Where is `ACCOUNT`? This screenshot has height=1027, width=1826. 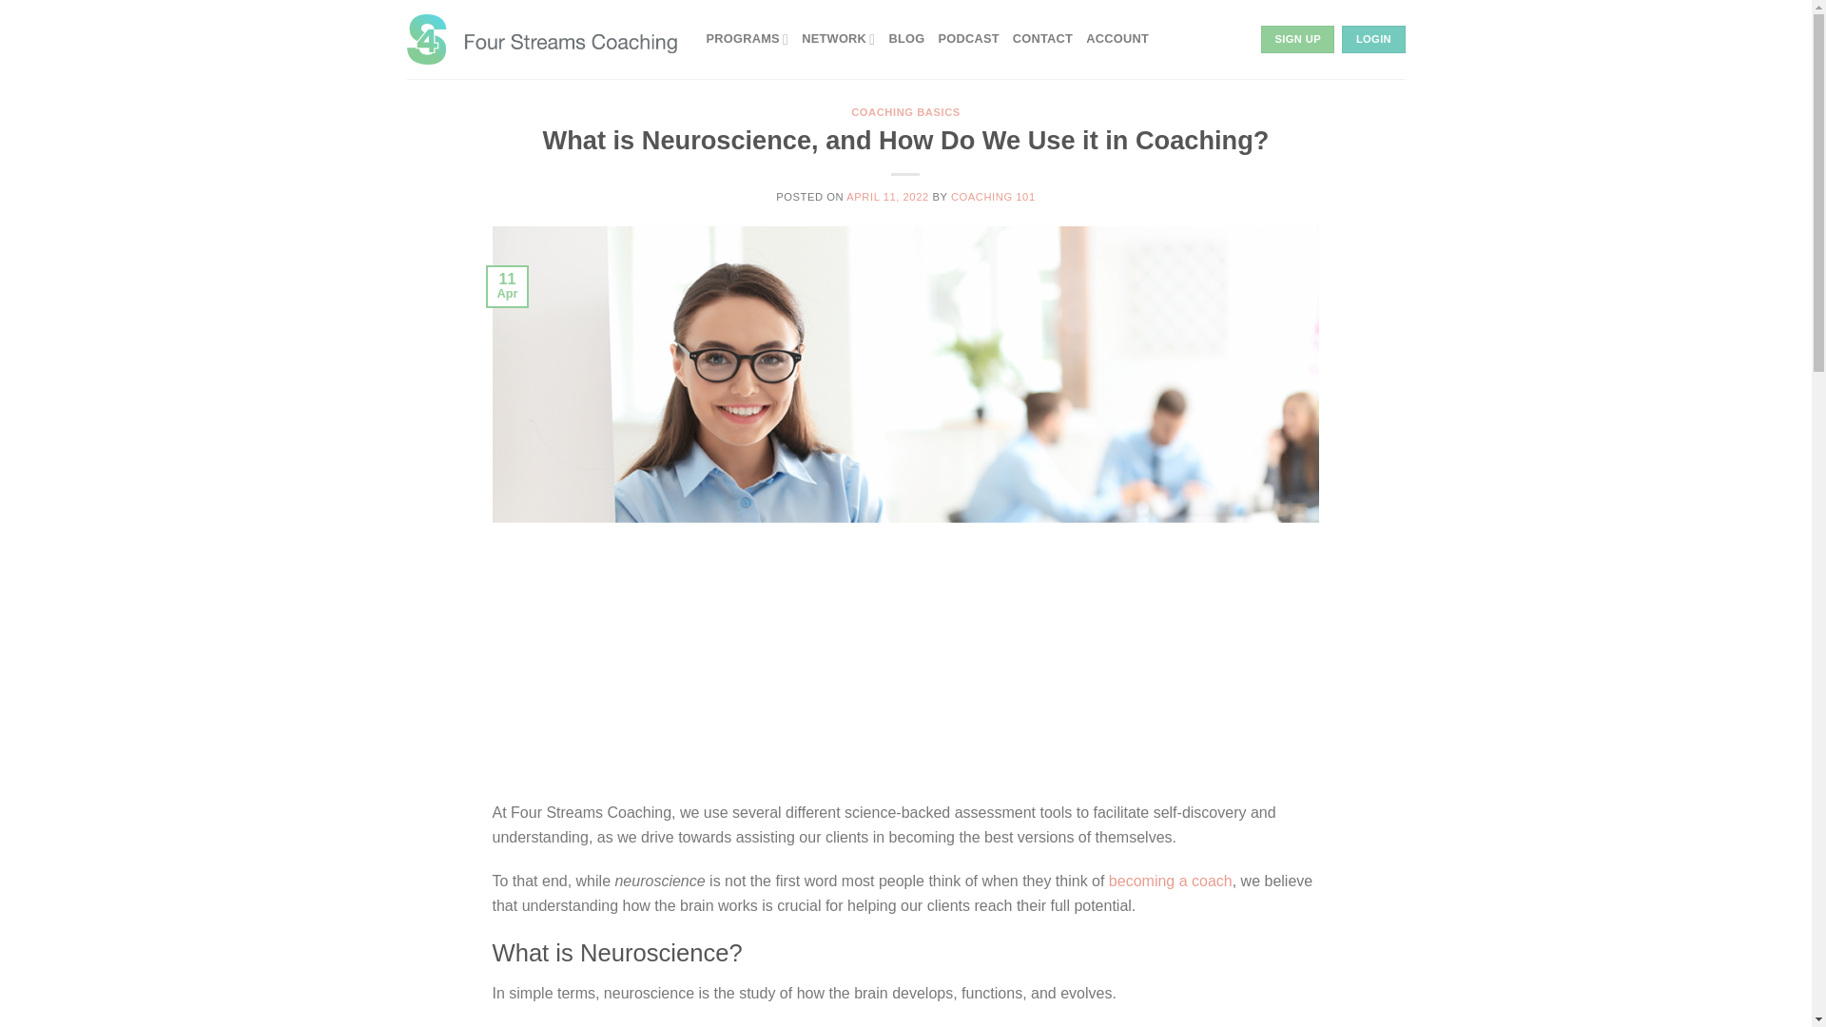 ACCOUNT is located at coordinates (1117, 38).